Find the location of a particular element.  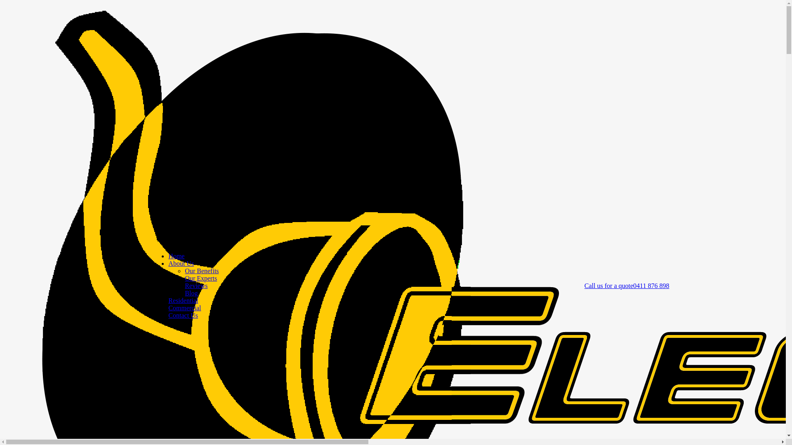

Our Benefits is located at coordinates (202, 271).